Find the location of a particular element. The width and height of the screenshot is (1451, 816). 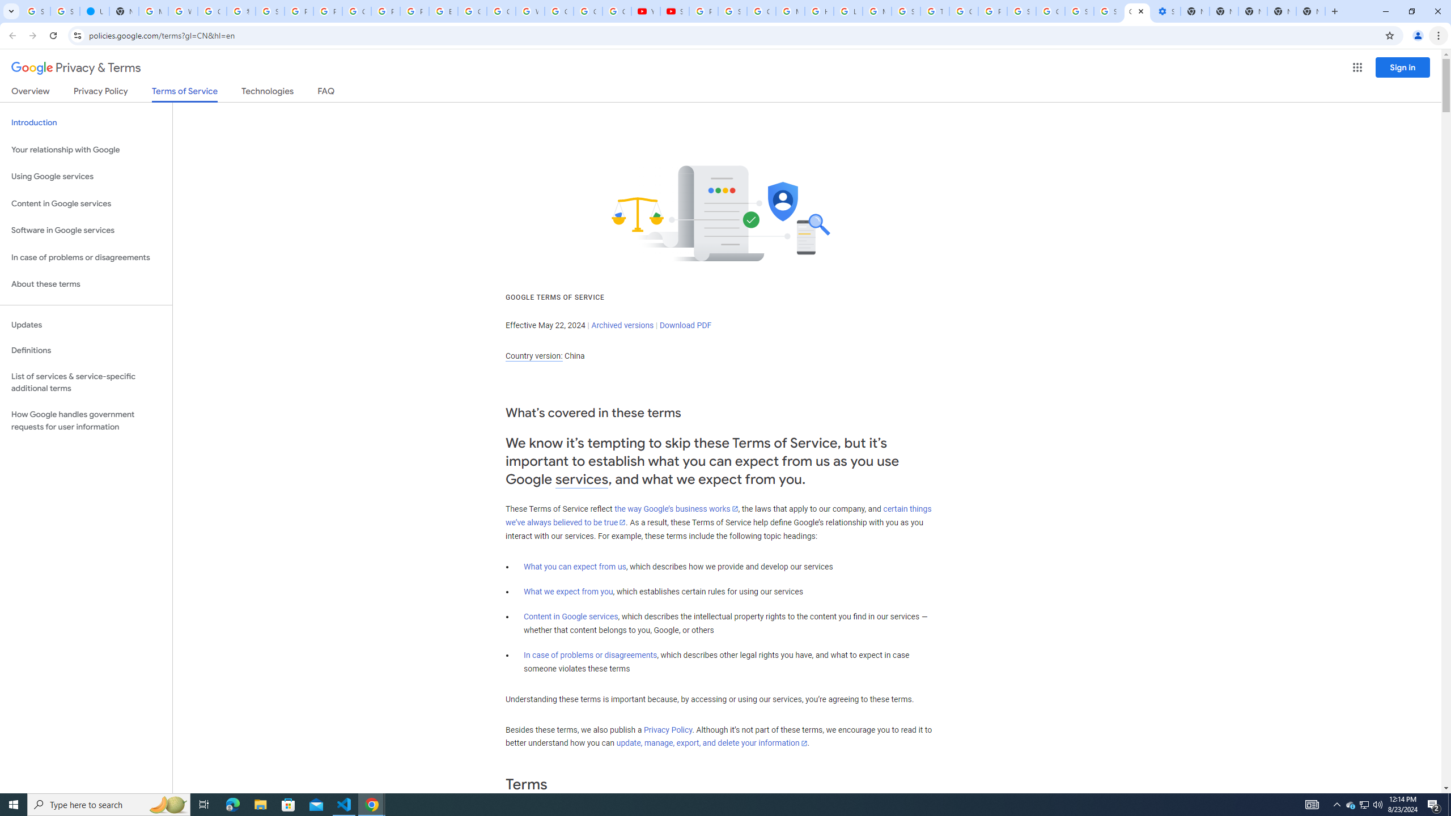

What you can expect from us is located at coordinates (575, 567).